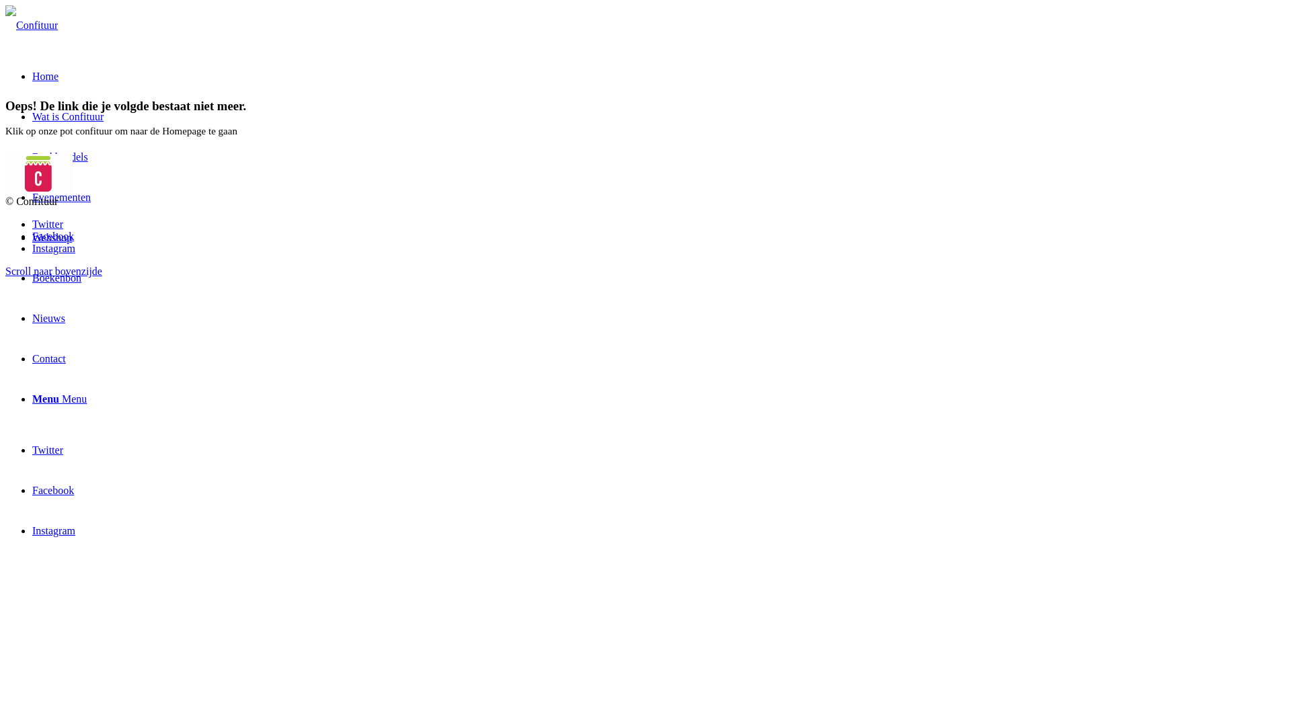 The image size is (1291, 726). Describe the element at coordinates (61, 157) in the screenshot. I see `Boekhandels` at that location.